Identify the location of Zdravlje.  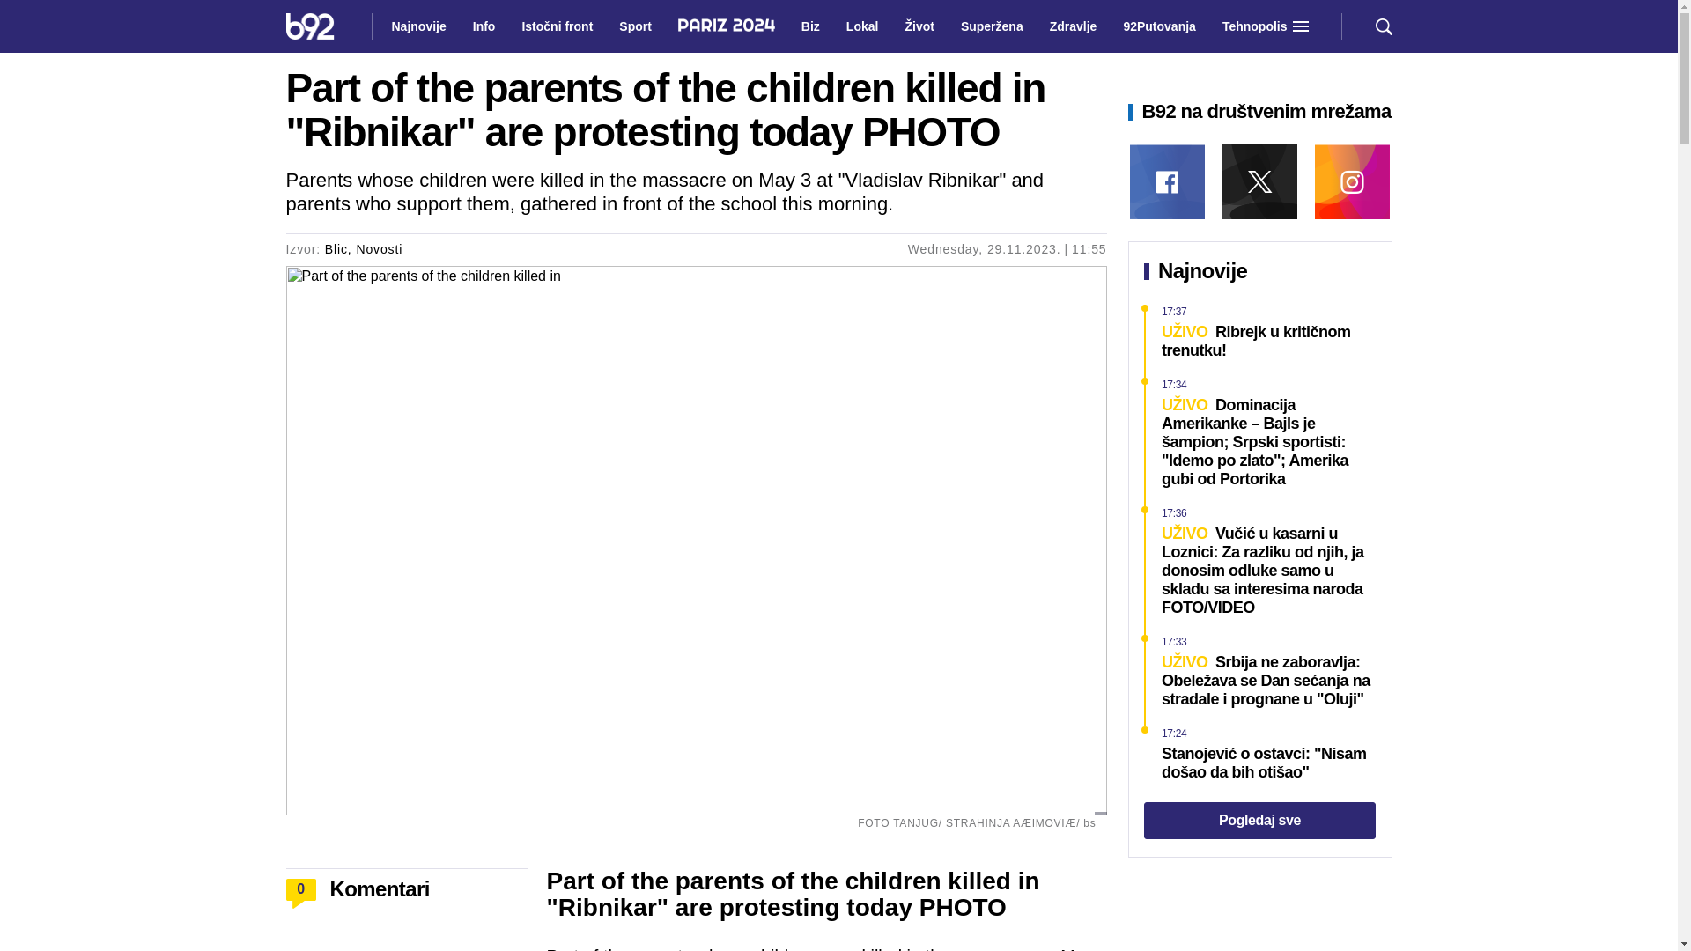
(1073, 26).